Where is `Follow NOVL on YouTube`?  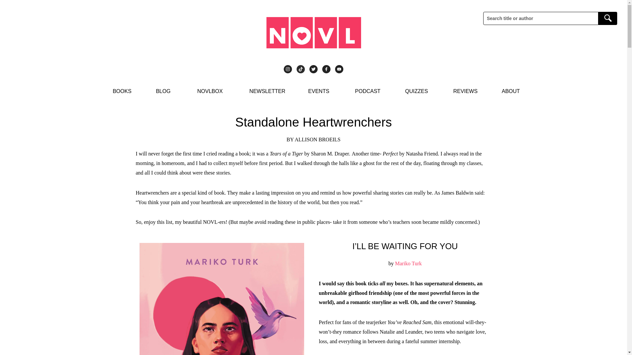
Follow NOVL on YouTube is located at coordinates (339, 69).